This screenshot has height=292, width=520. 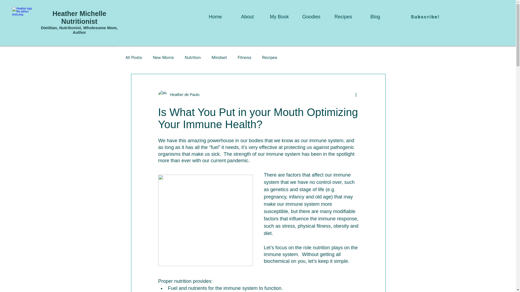 What do you see at coordinates (79, 17) in the screenshot?
I see `Heather Michelle Nutritionist` at bounding box center [79, 17].